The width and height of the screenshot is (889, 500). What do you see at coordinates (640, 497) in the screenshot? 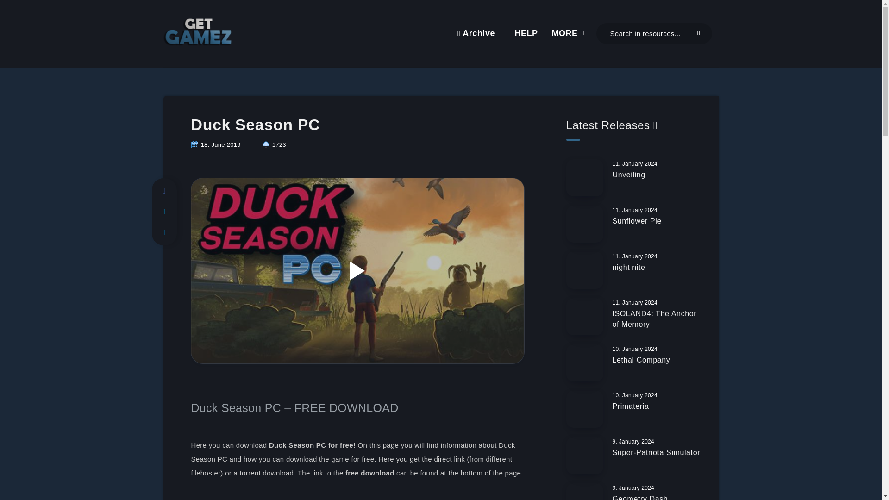
I see `Geometry Dash` at bounding box center [640, 497].